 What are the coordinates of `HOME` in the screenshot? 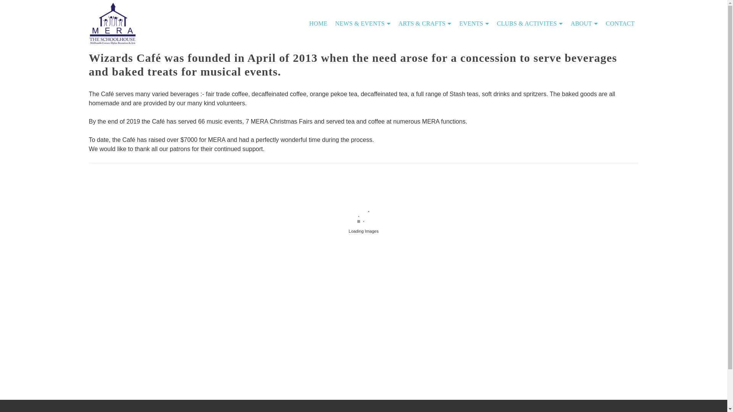 It's located at (318, 24).